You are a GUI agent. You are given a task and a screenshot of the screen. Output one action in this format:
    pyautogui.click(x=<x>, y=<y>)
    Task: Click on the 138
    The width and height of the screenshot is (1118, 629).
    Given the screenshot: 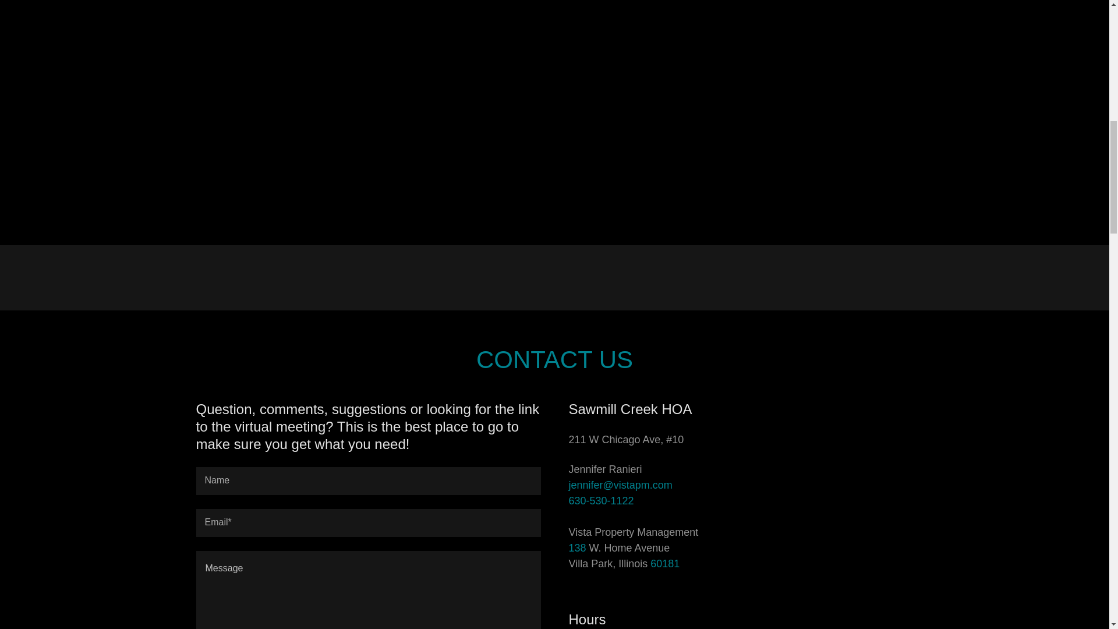 What is the action you would take?
    pyautogui.click(x=576, y=547)
    